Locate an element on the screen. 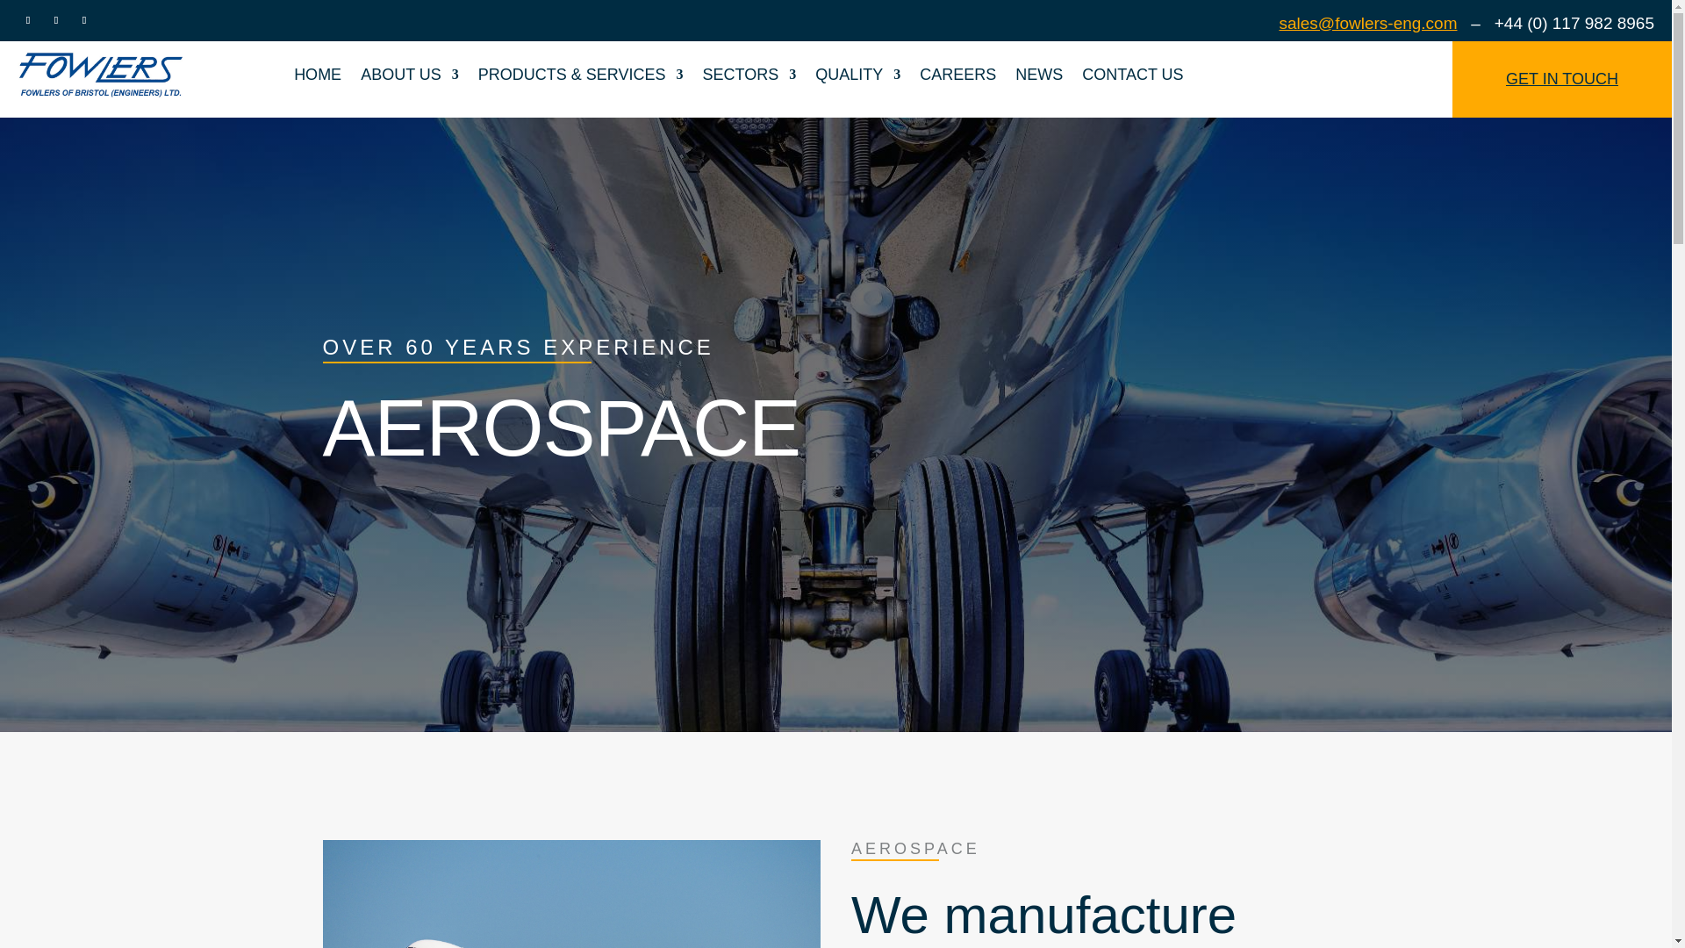 The width and height of the screenshot is (1685, 948). SECTORS is located at coordinates (749, 75).